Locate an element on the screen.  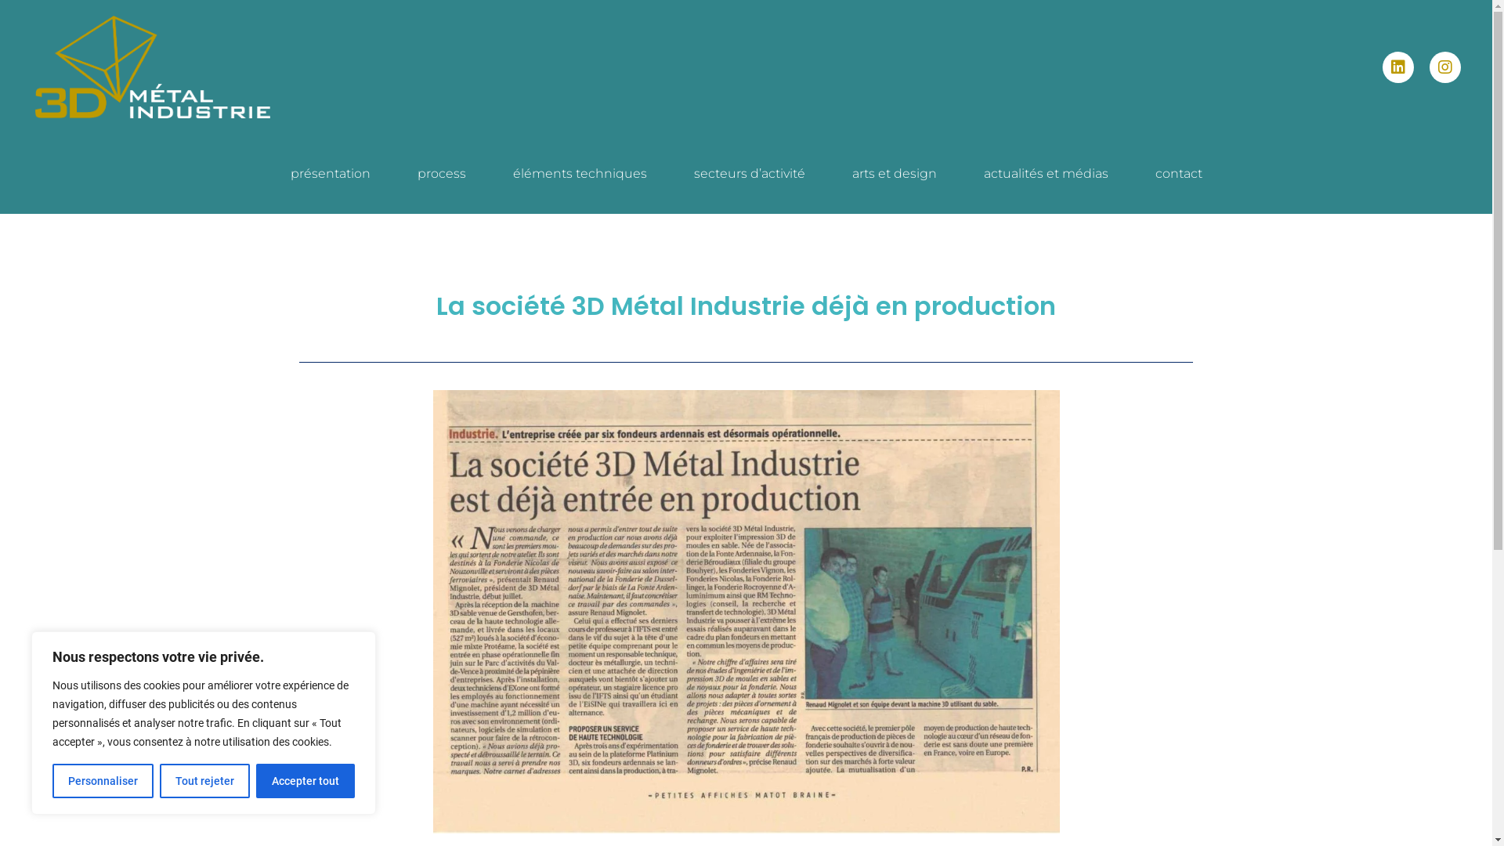
Accepter tout is located at coordinates (305, 781).